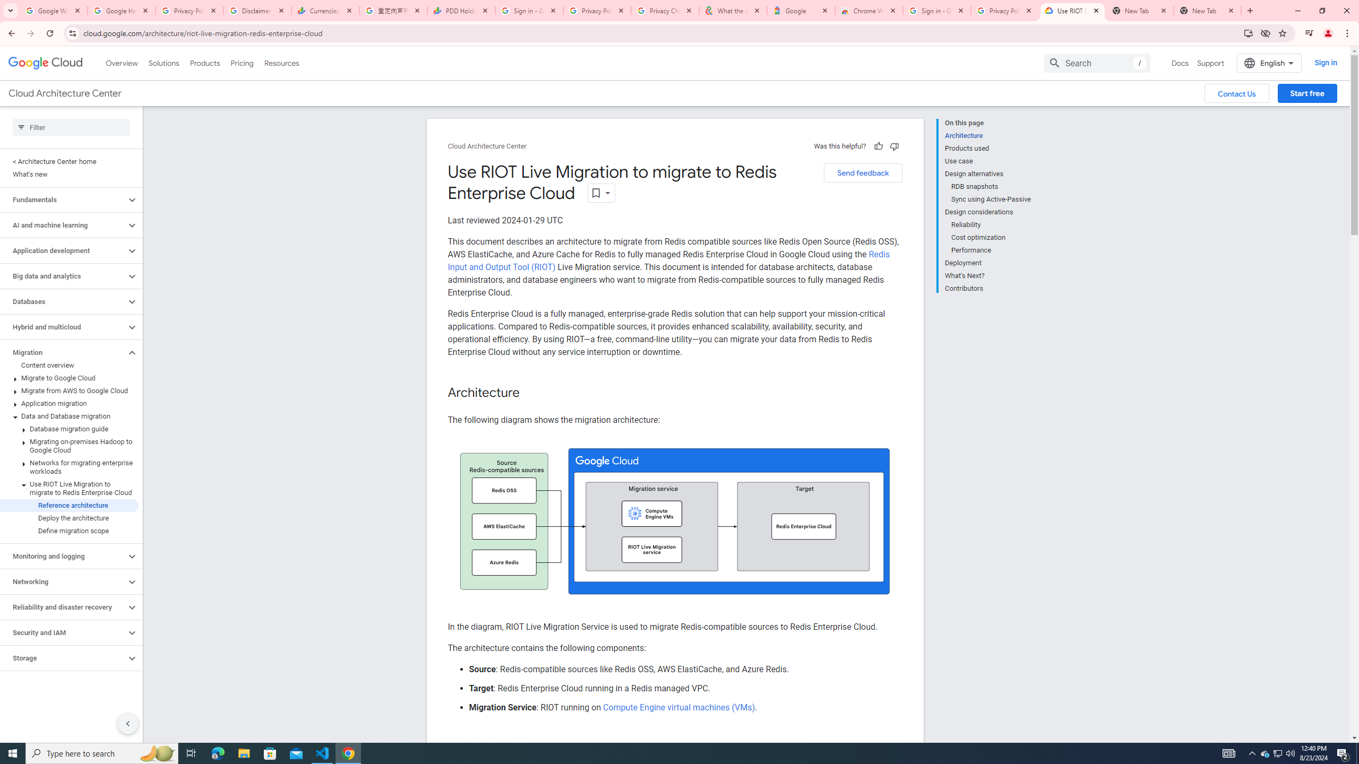 Image resolution: width=1359 pixels, height=764 pixels. I want to click on Redis Input and Output Tool (RIOT), so click(668, 260).